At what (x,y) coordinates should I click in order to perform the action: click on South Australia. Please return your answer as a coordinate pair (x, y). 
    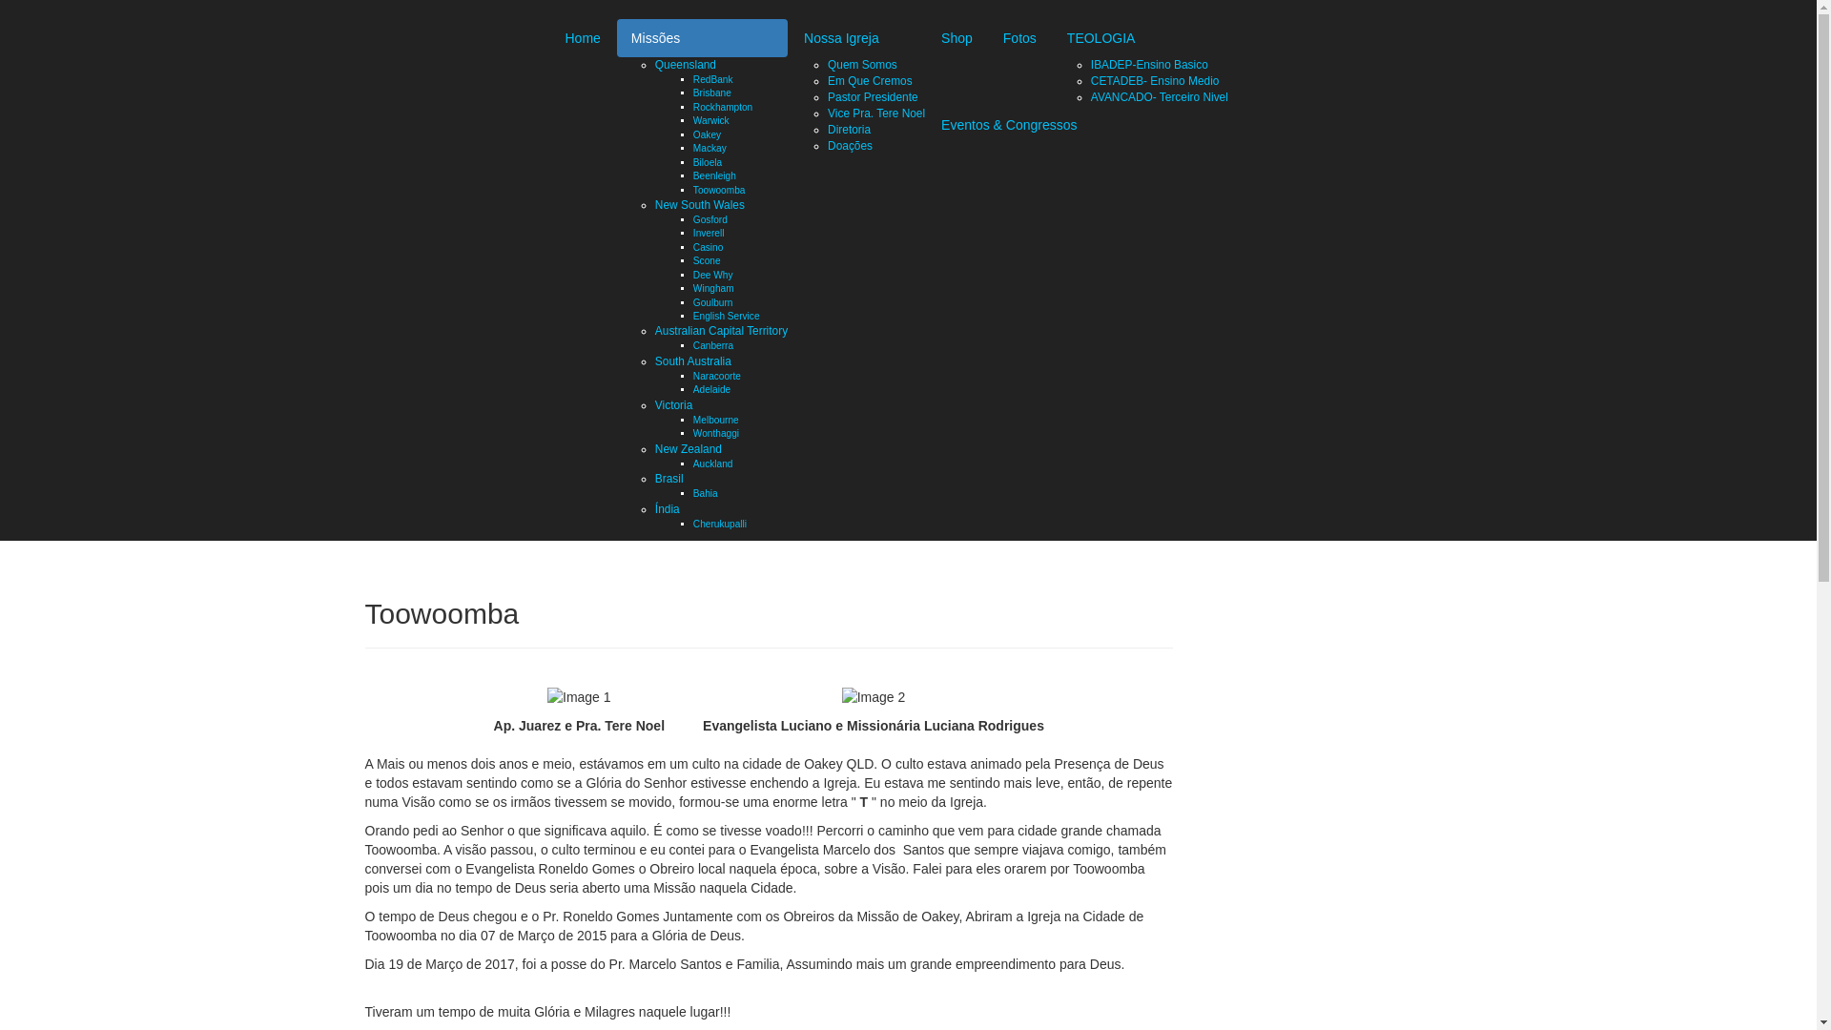
    Looking at the image, I should click on (693, 361).